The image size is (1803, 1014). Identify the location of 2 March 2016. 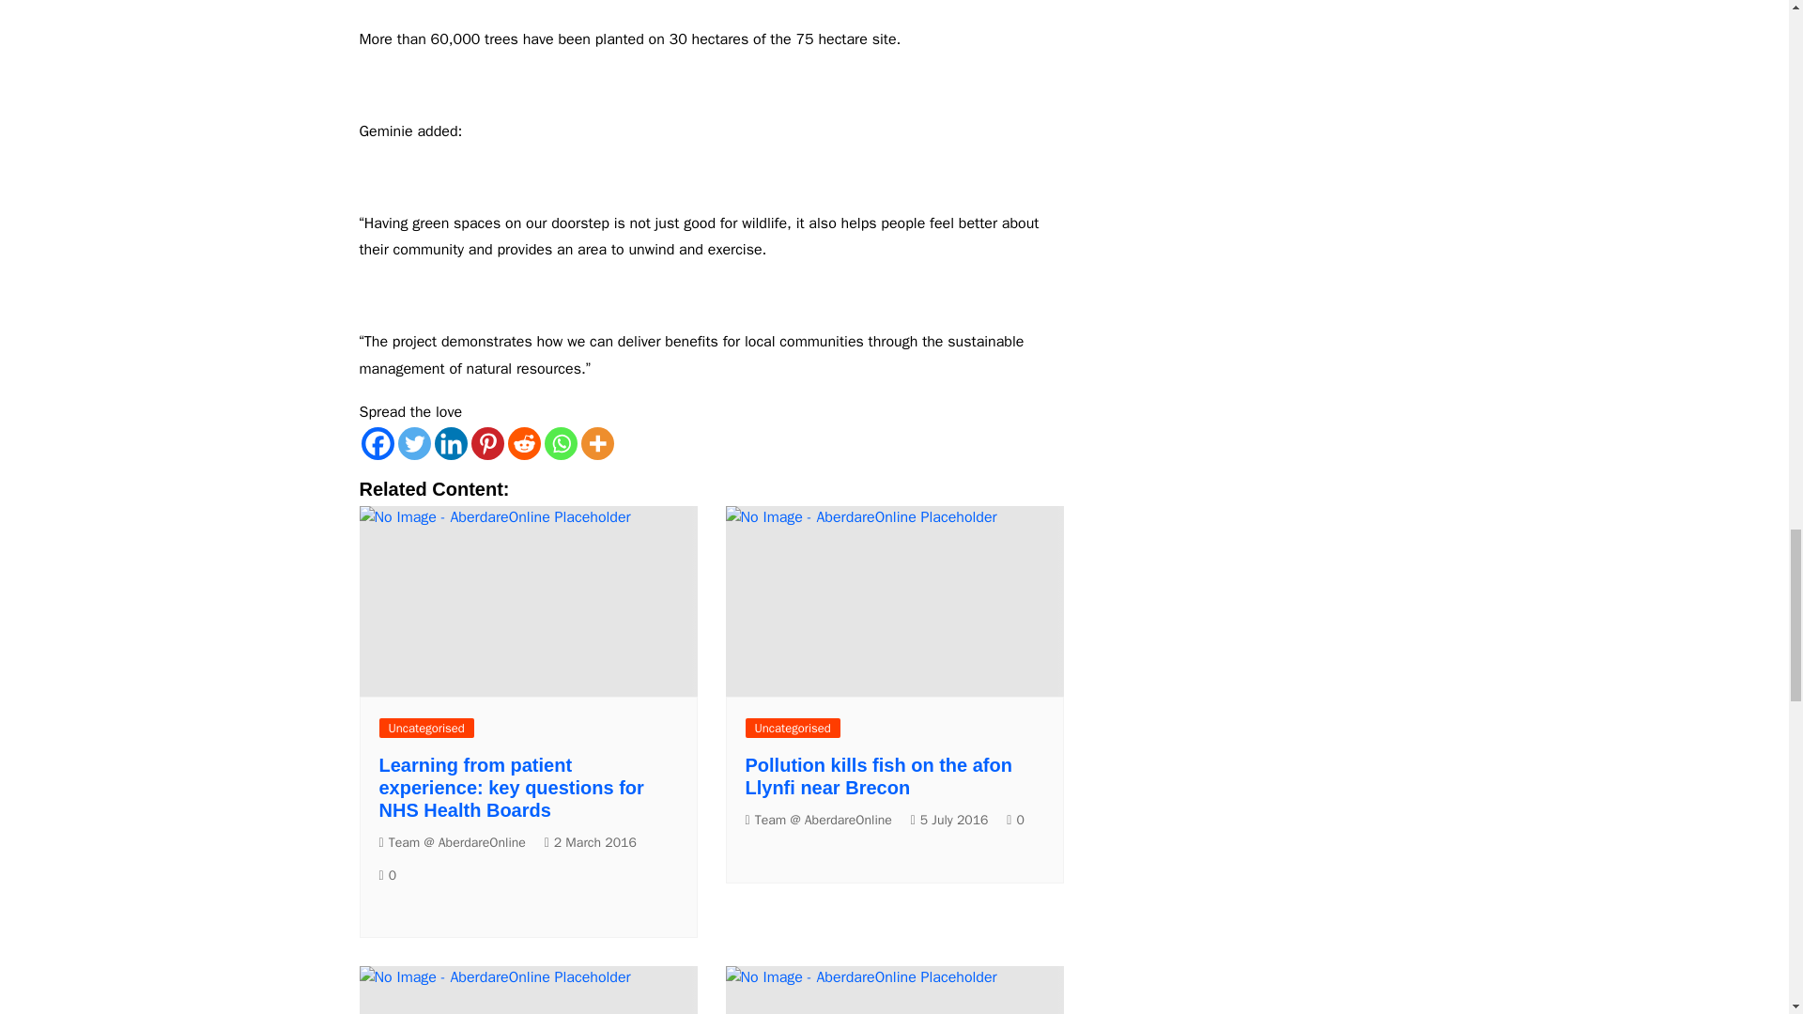
(590, 843).